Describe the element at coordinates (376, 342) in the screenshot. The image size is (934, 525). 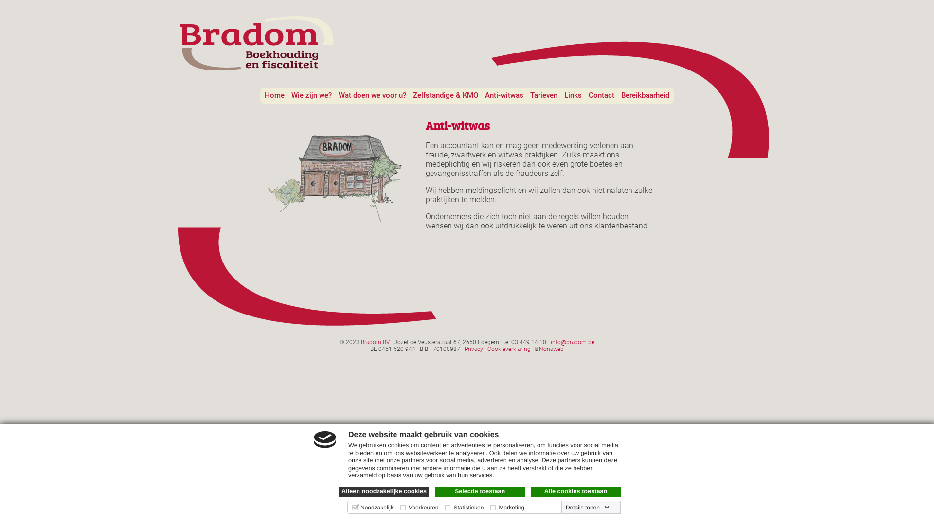
I see `Bradom BV` at that location.